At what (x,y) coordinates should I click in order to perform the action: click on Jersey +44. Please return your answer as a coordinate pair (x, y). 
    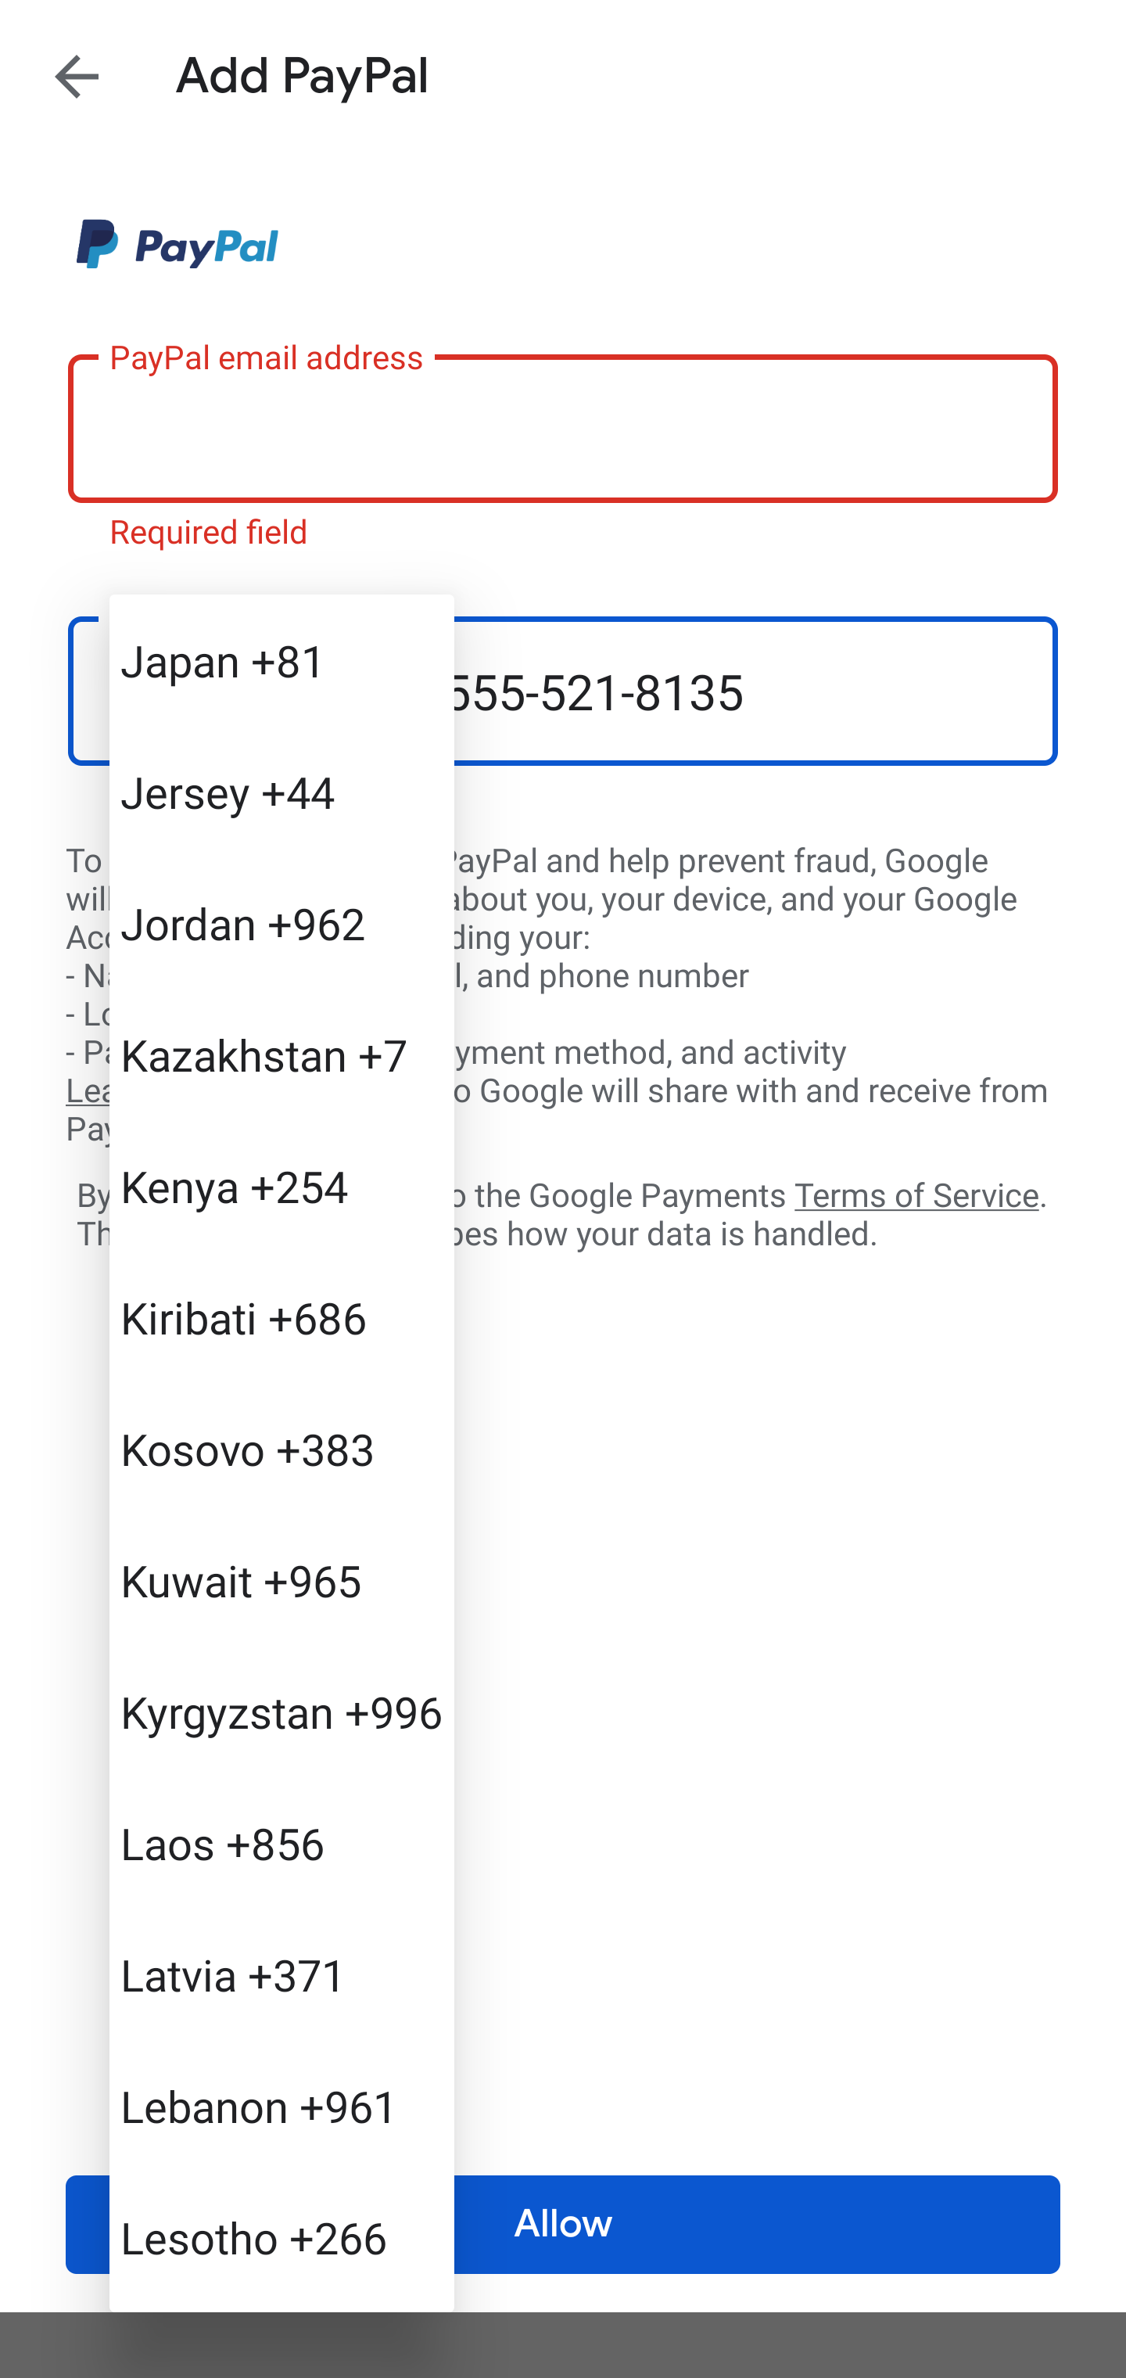
    Looking at the image, I should click on (281, 792).